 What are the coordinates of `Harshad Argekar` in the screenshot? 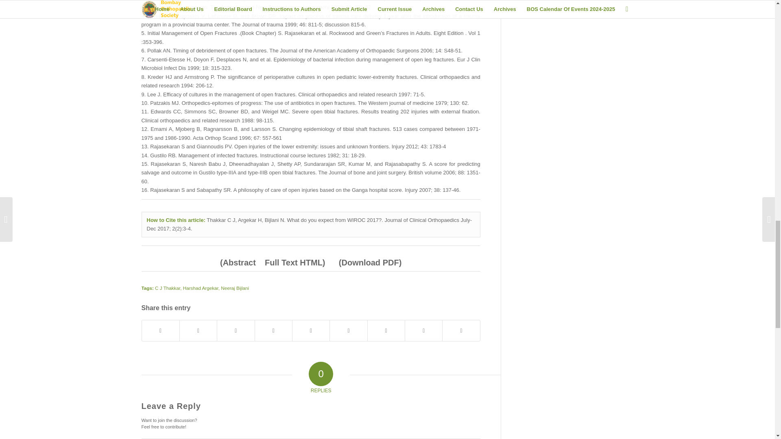 It's located at (201, 288).